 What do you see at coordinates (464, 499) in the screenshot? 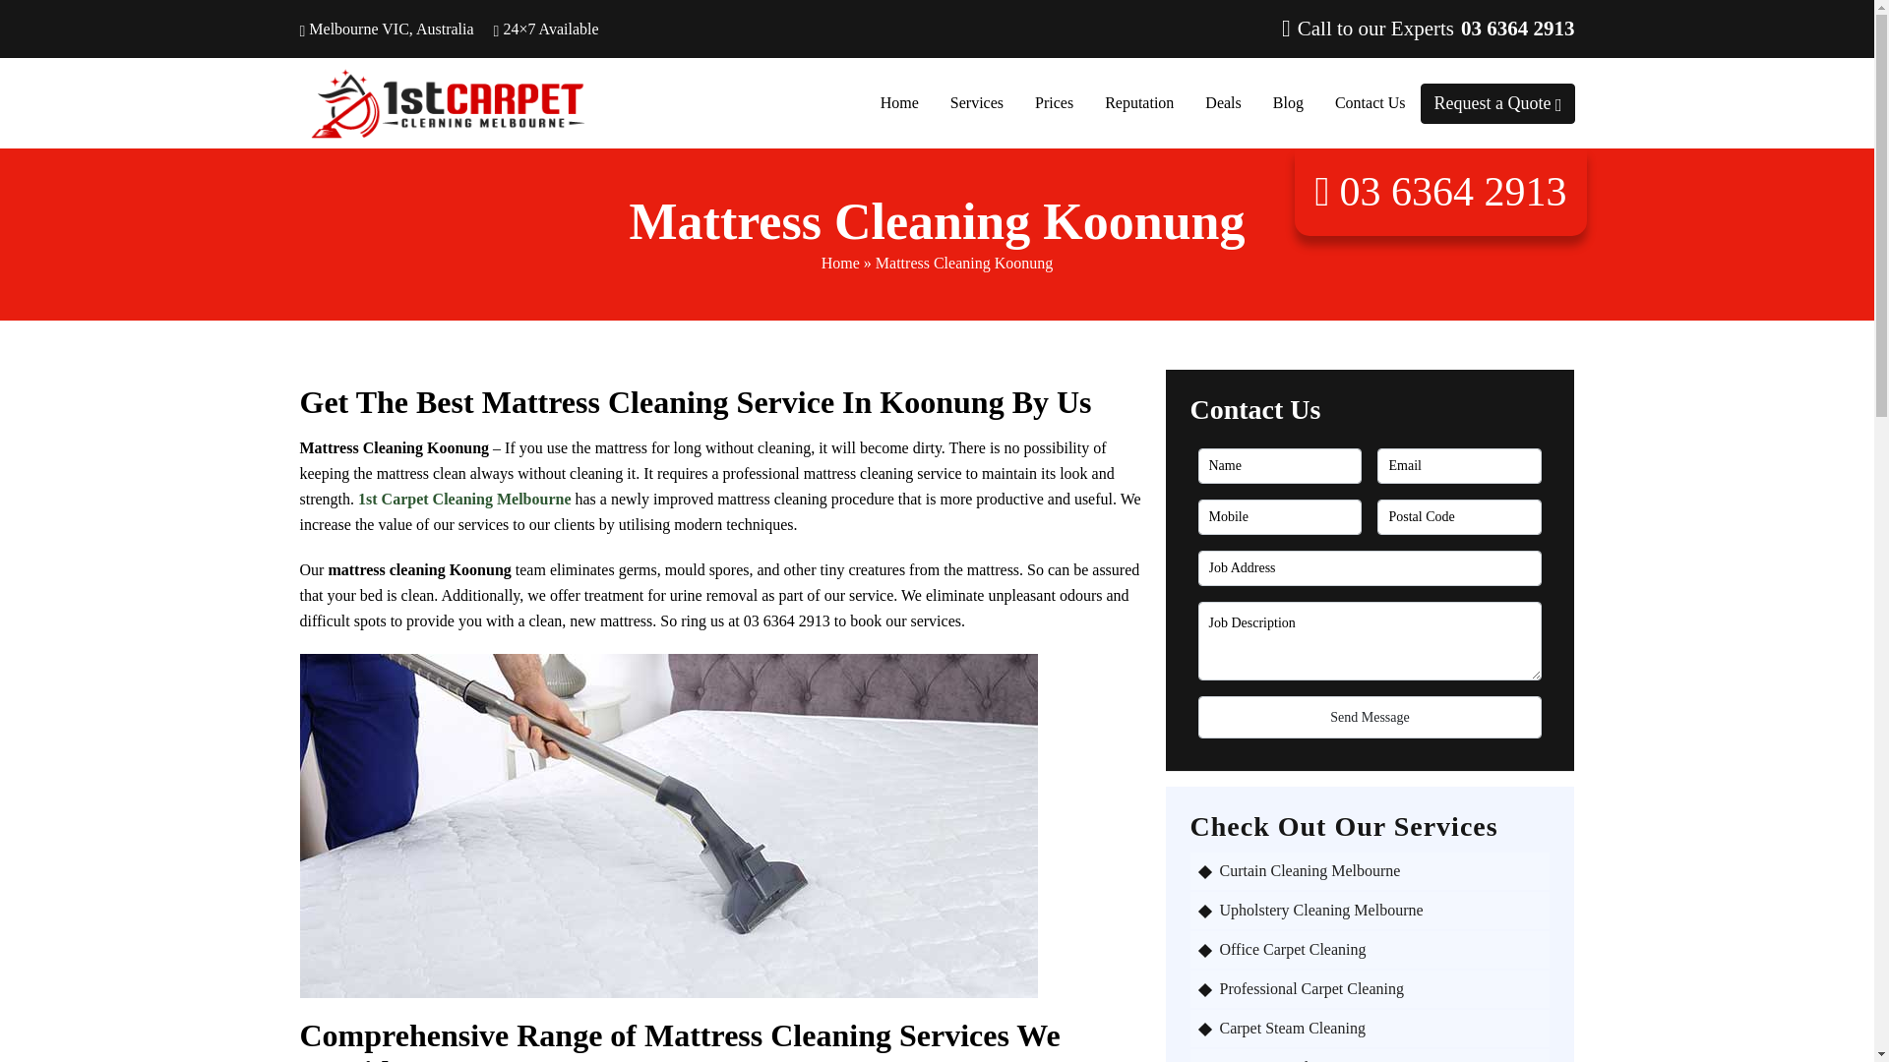
I see `1st Carpet Cleaning Melbourne` at bounding box center [464, 499].